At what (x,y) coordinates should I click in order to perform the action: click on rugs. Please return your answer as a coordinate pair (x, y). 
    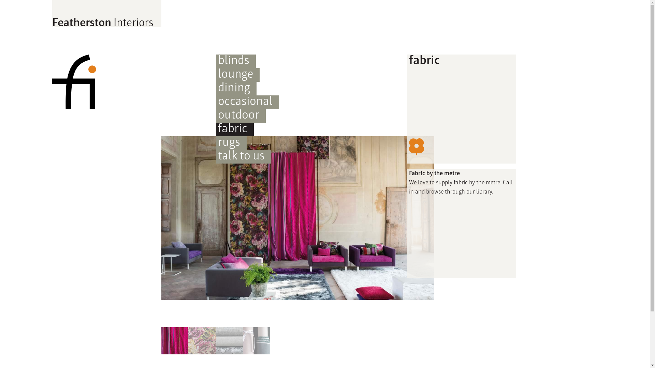
    Looking at the image, I should click on (231, 143).